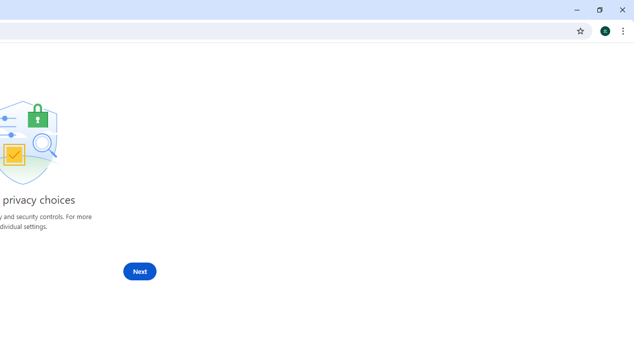 Image resolution: width=634 pixels, height=356 pixels. I want to click on Next, so click(140, 271).